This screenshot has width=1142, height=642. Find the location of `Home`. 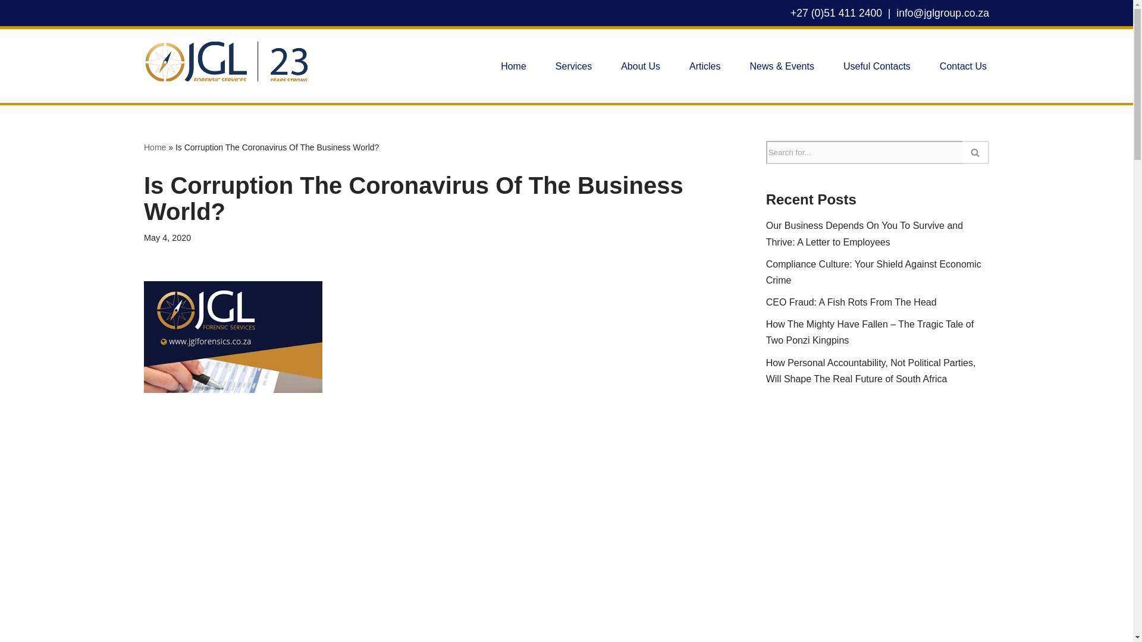

Home is located at coordinates (155, 147).